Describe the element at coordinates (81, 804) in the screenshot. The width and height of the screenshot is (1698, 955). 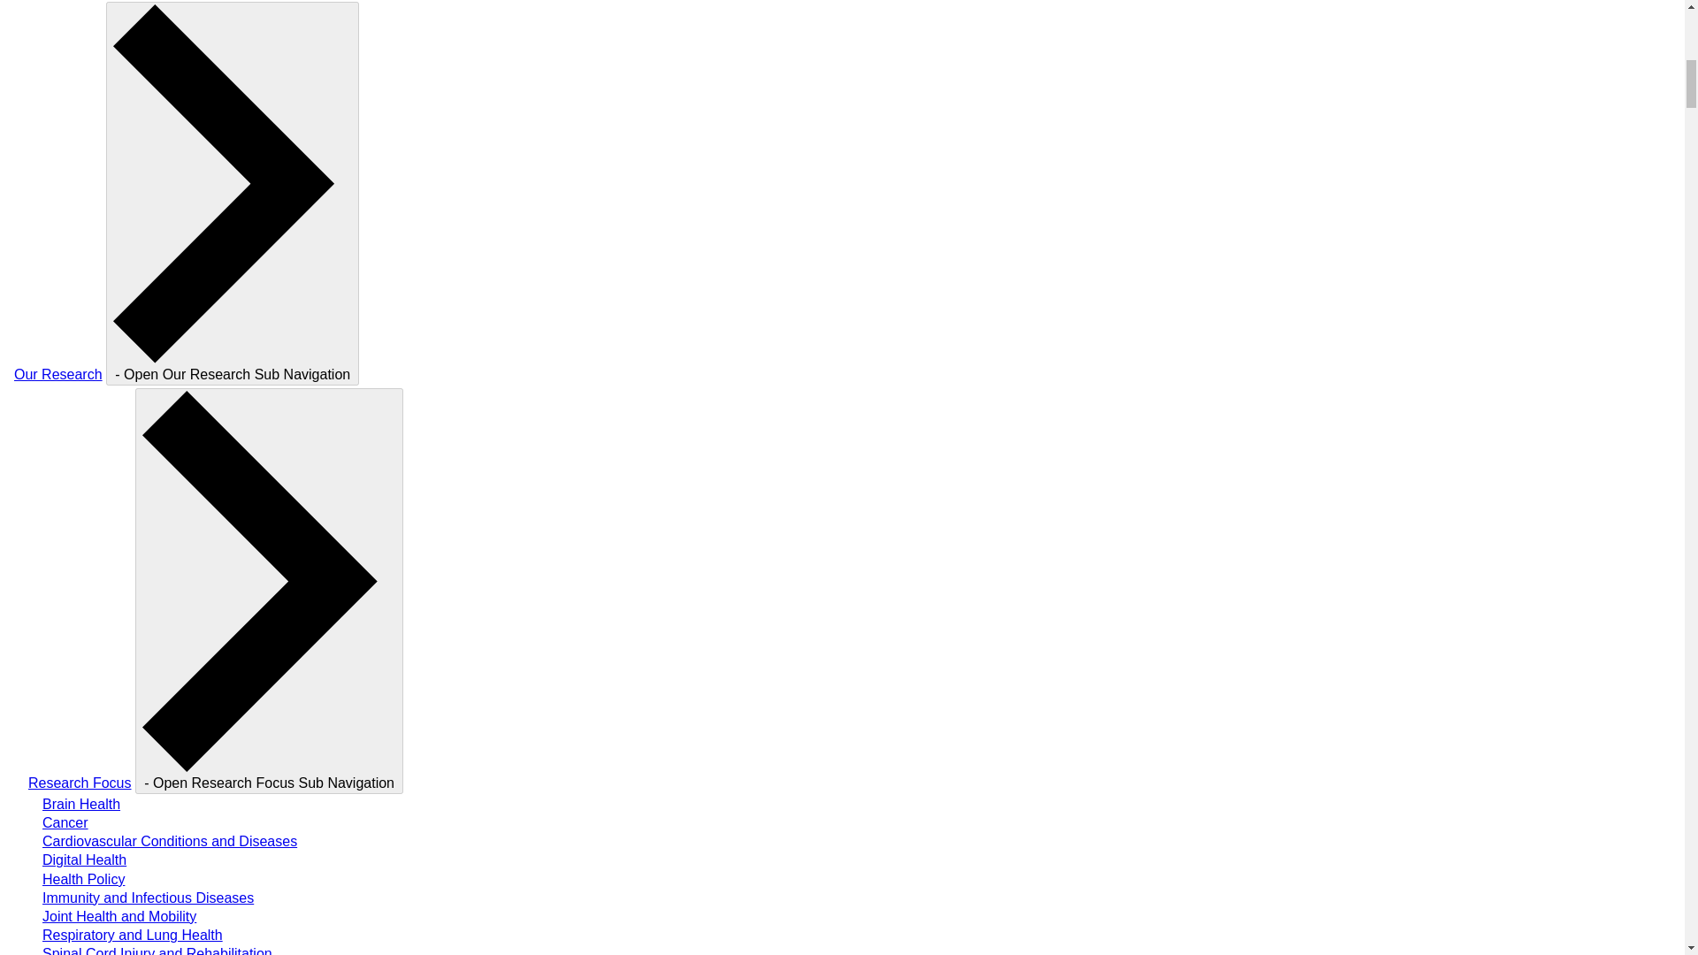
I see `Brain Health` at that location.